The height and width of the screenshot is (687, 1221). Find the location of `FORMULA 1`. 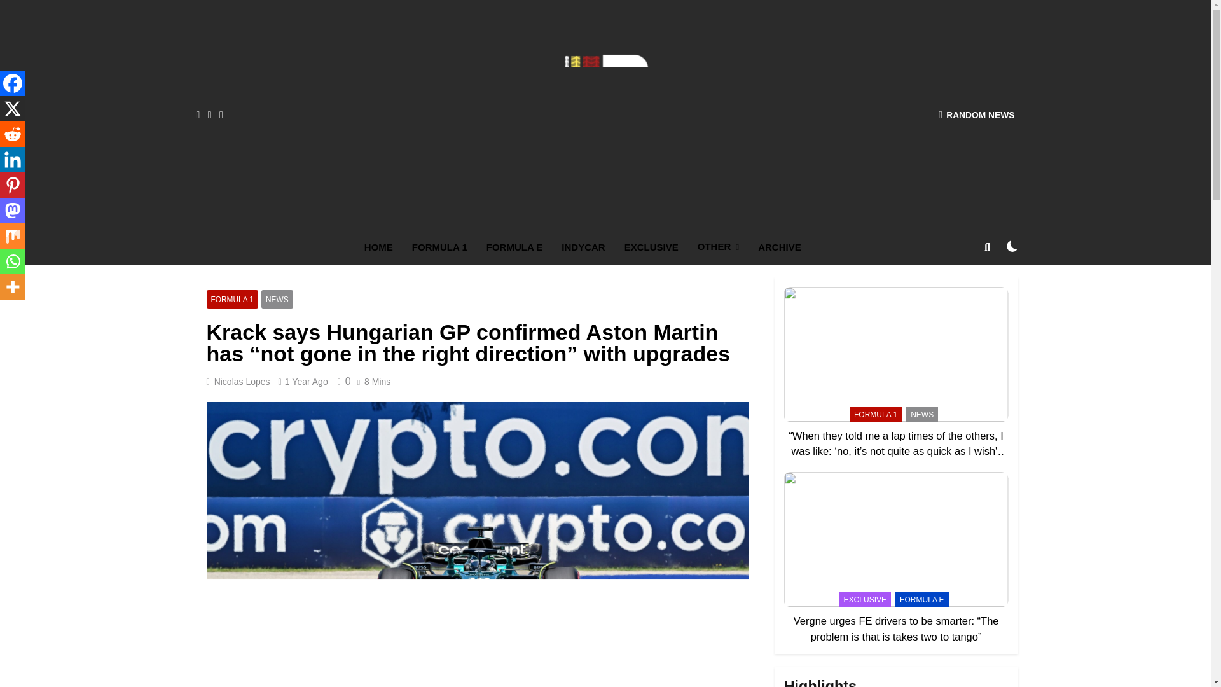

FORMULA 1 is located at coordinates (440, 247).